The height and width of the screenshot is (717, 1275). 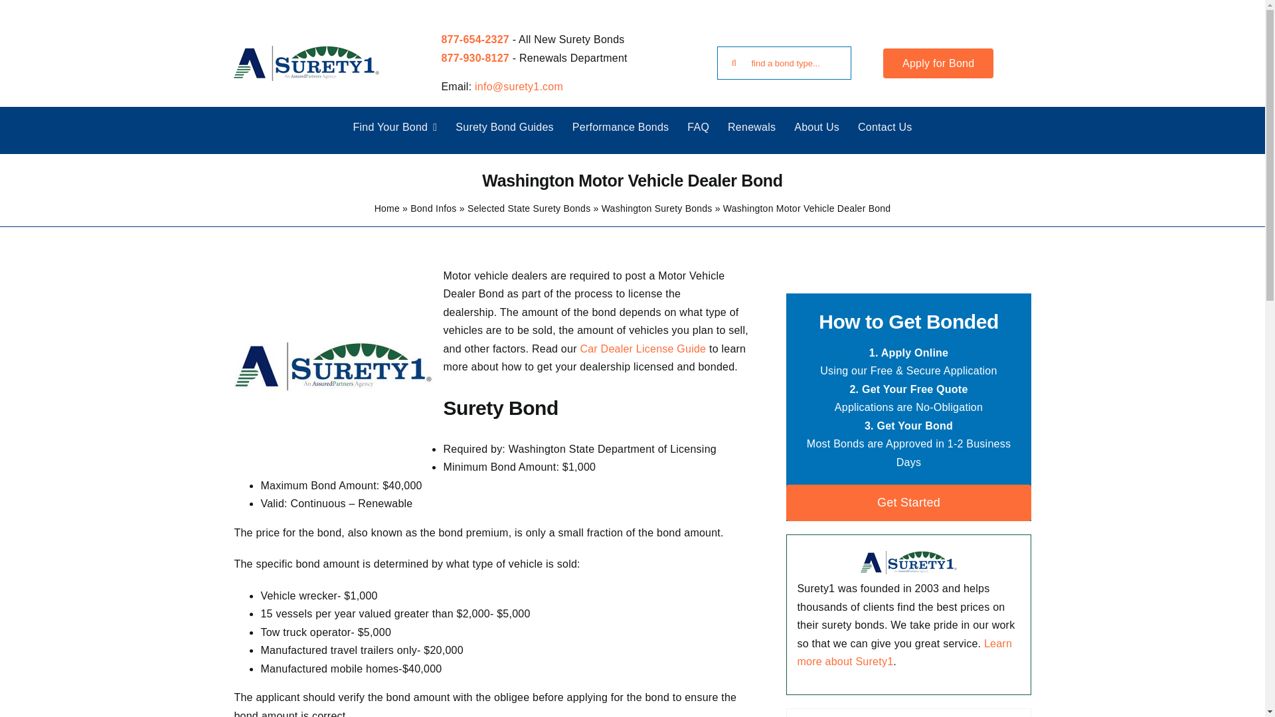 I want to click on 877-930-8127, so click(x=475, y=58).